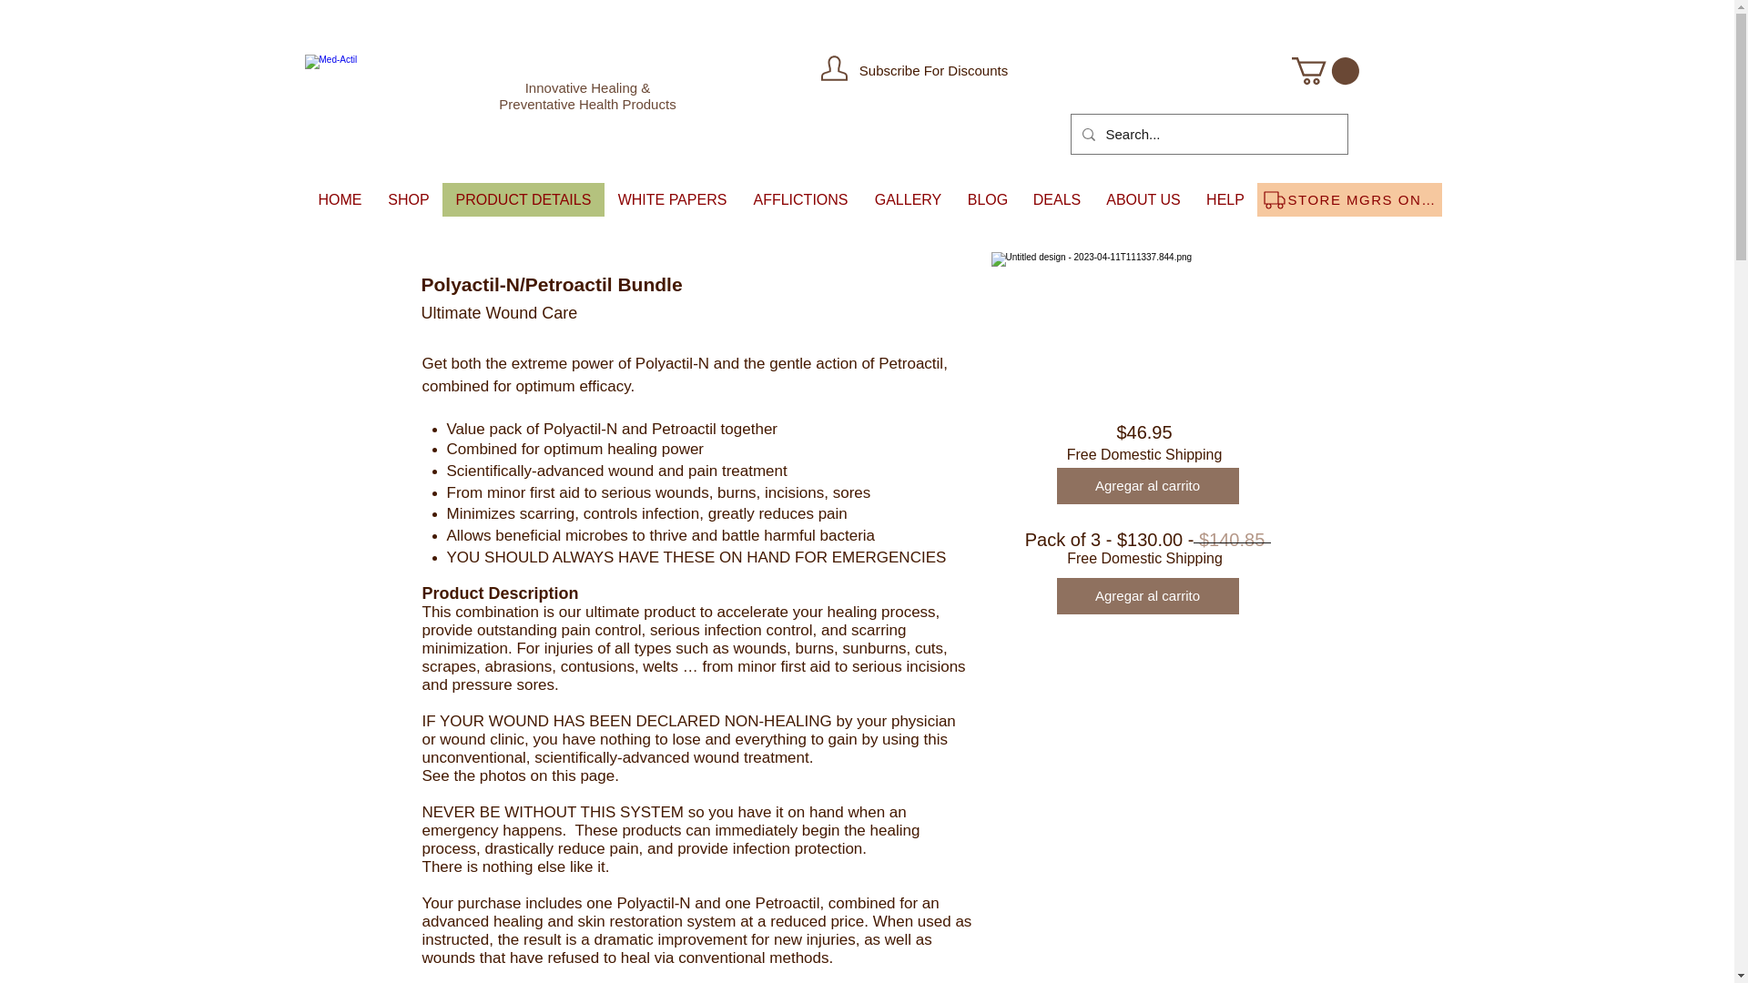 The height and width of the screenshot is (983, 1748). I want to click on BLOG, so click(987, 198).